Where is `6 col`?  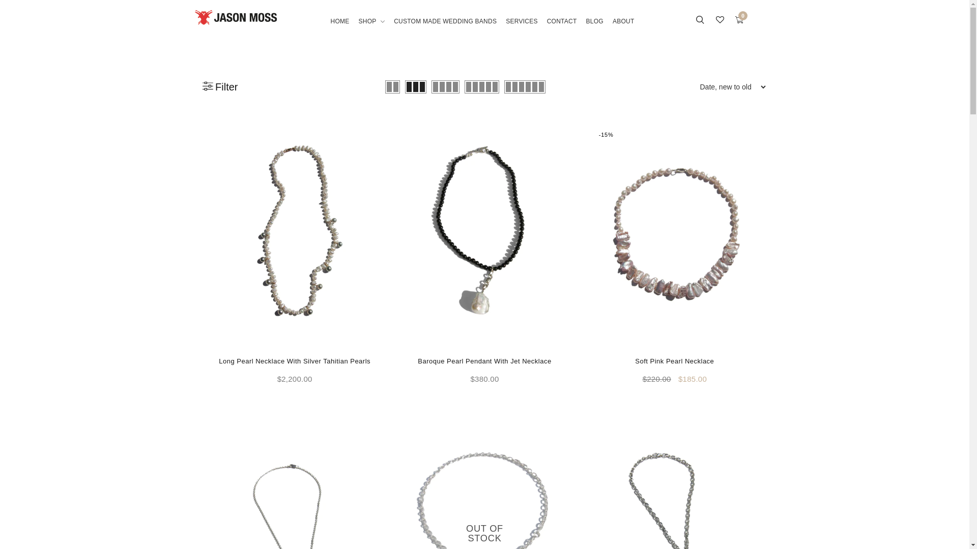
6 col is located at coordinates (525, 87).